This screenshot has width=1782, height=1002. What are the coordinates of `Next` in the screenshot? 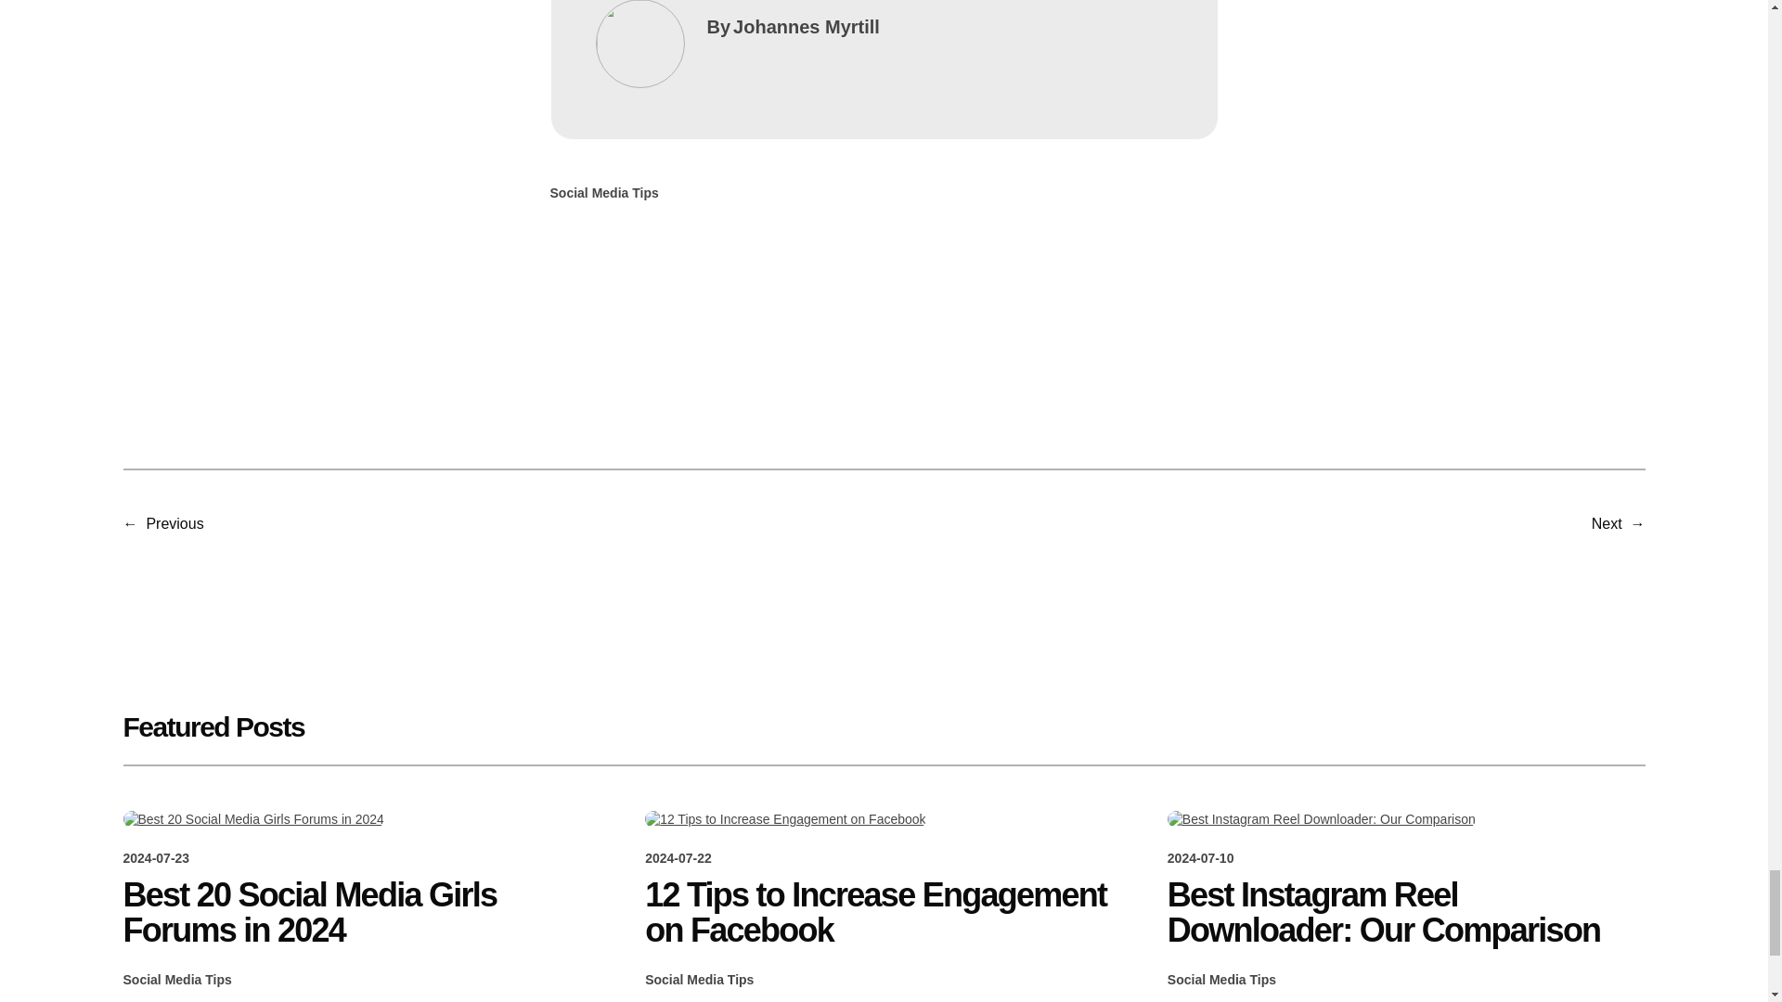 It's located at (1606, 523).